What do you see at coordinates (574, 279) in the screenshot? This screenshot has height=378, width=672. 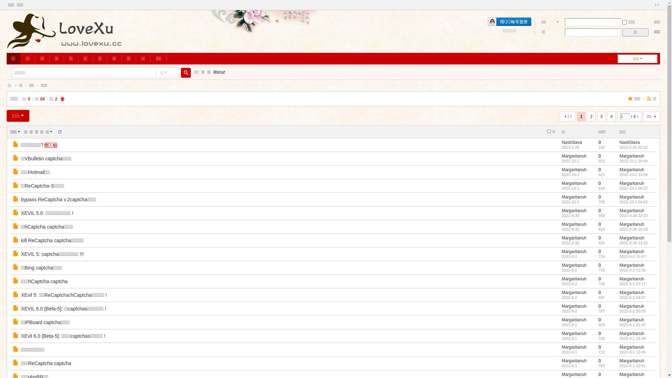 I see `Margaritanuh` at bounding box center [574, 279].